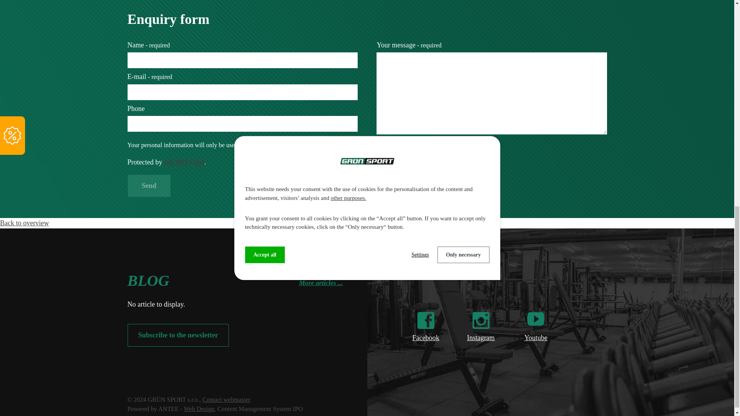 The height and width of the screenshot is (416, 740). What do you see at coordinates (149, 186) in the screenshot?
I see `Send` at bounding box center [149, 186].